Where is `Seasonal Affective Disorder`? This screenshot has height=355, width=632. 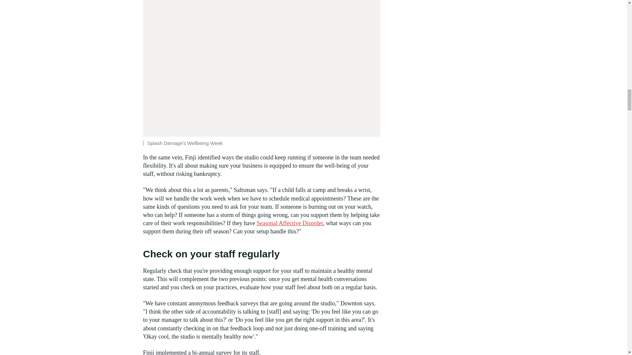
Seasonal Affective Disorder is located at coordinates (290, 223).